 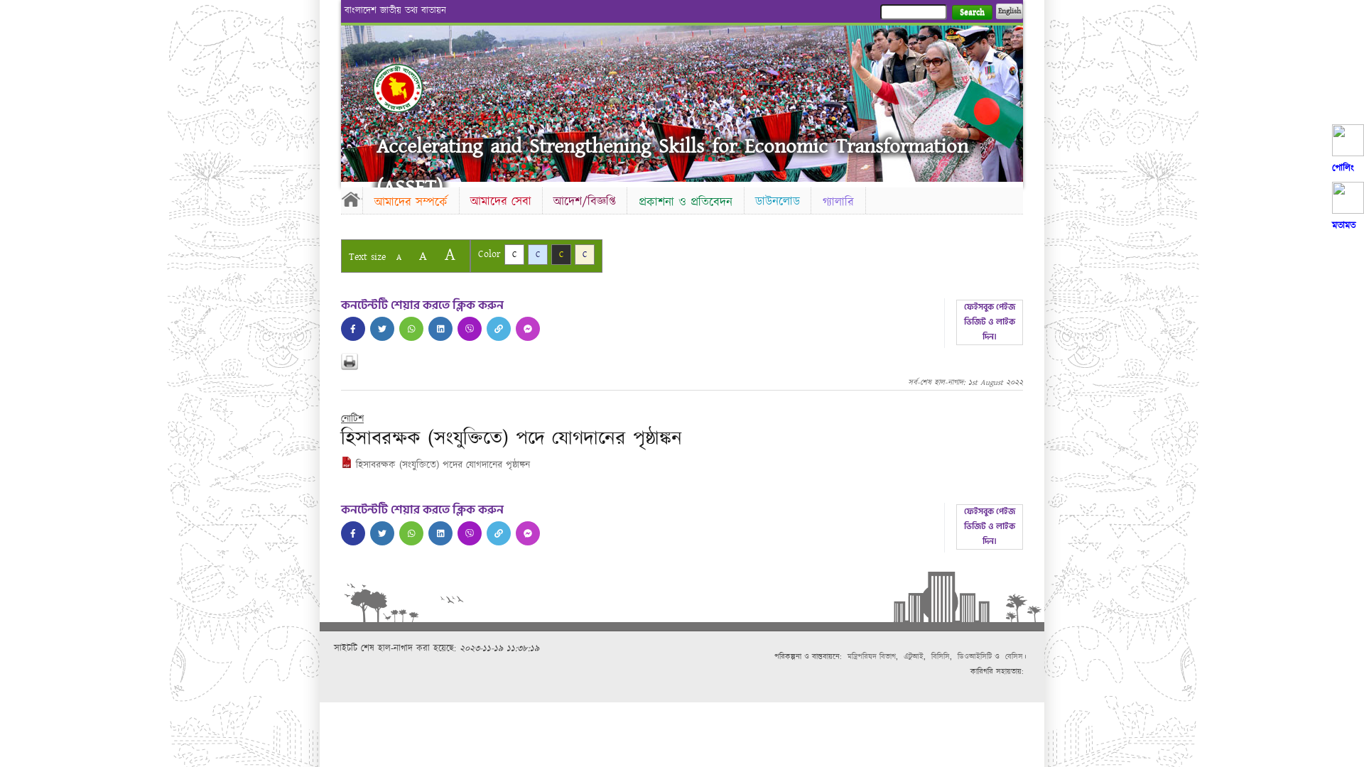 What do you see at coordinates (450, 254) in the screenshot?
I see `A` at bounding box center [450, 254].